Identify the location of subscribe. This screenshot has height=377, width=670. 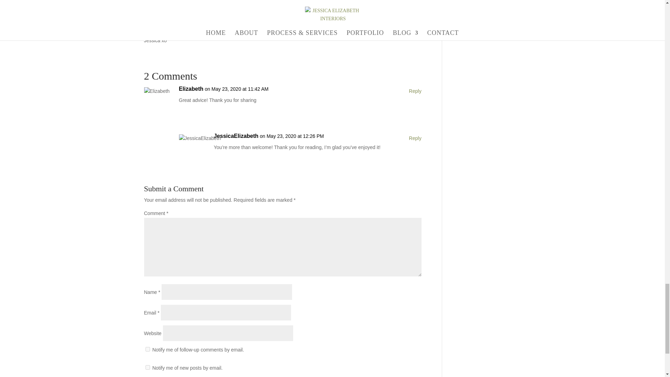
(147, 367).